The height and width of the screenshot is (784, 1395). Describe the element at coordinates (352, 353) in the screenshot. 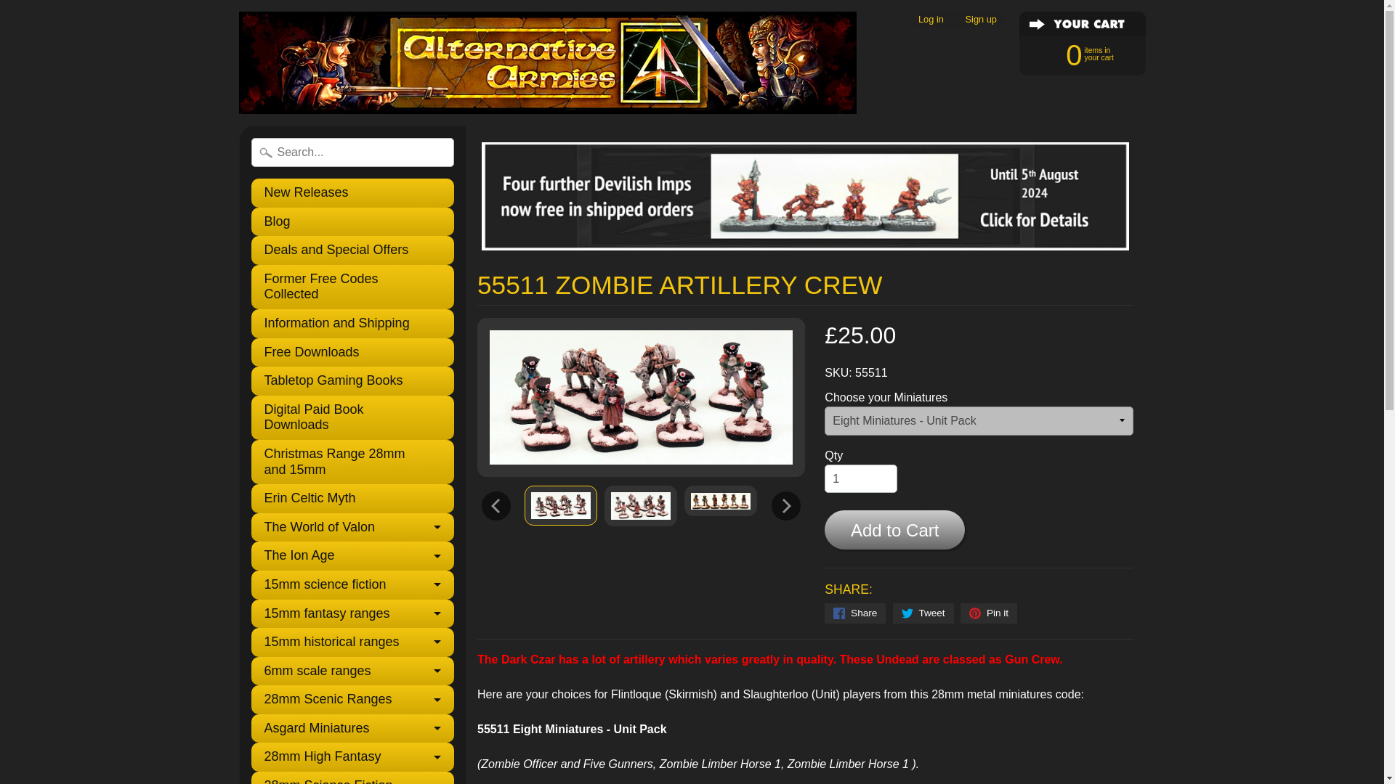

I see `Free Downloads` at that location.